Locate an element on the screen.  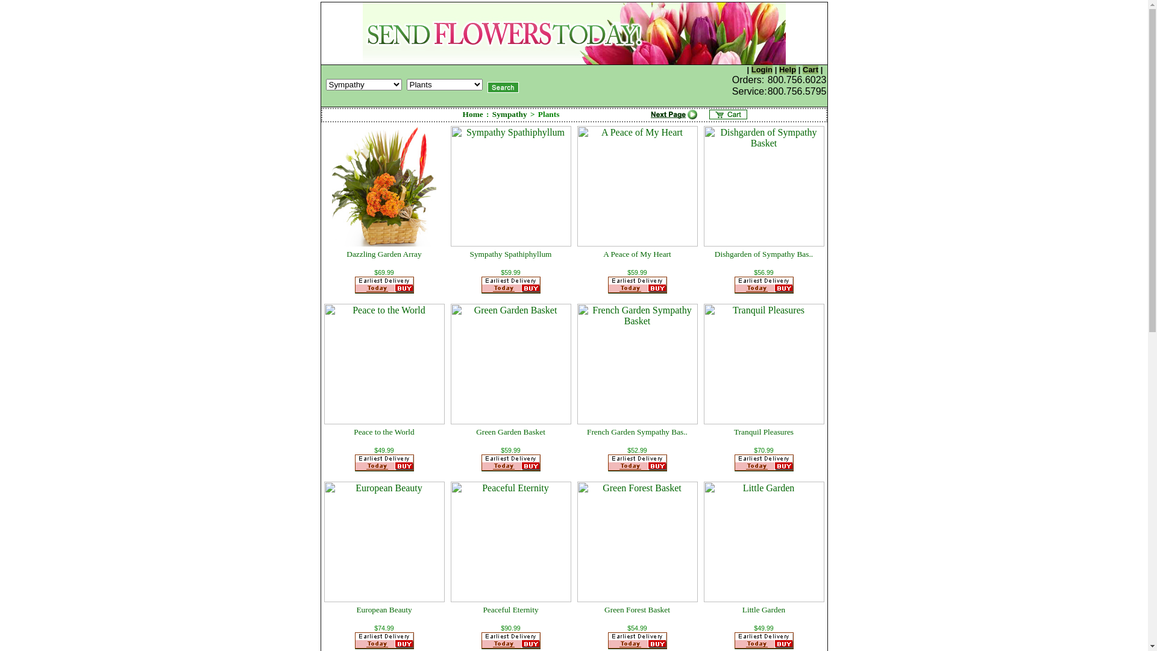
French Garden Sympathy Bas.. is located at coordinates (638, 432).